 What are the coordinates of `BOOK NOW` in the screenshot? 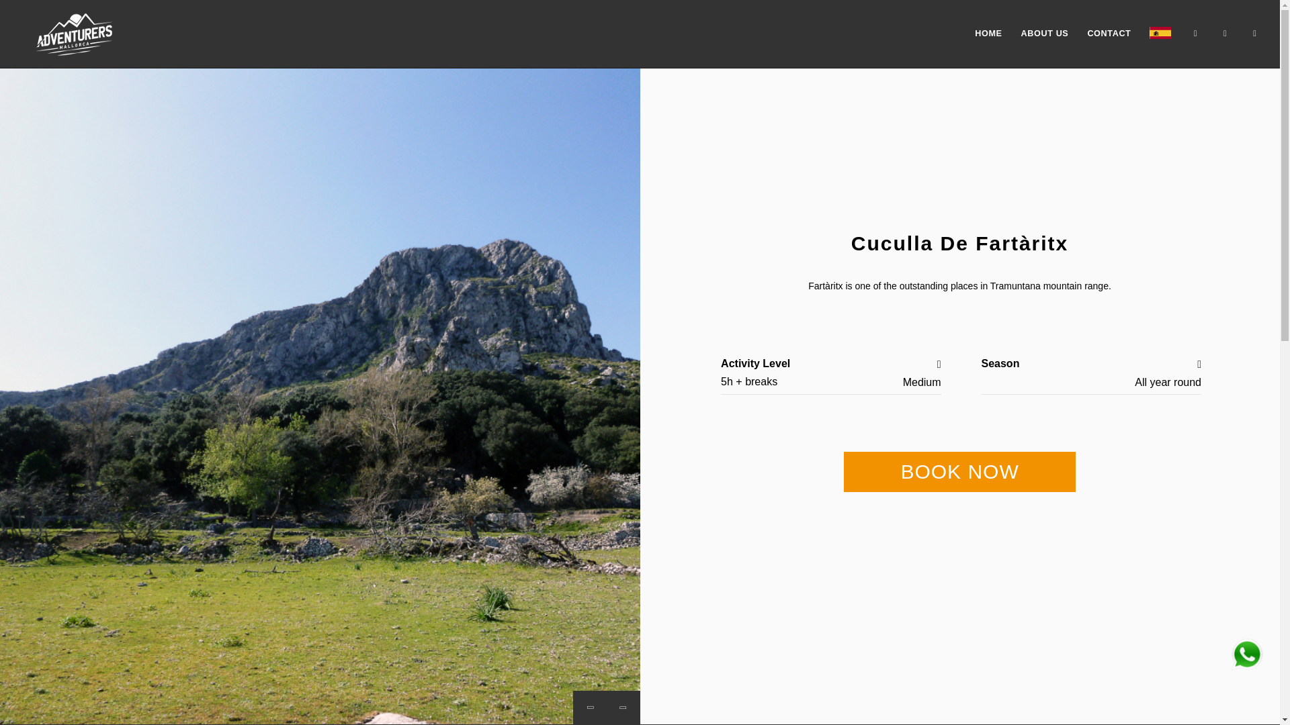 It's located at (959, 471).